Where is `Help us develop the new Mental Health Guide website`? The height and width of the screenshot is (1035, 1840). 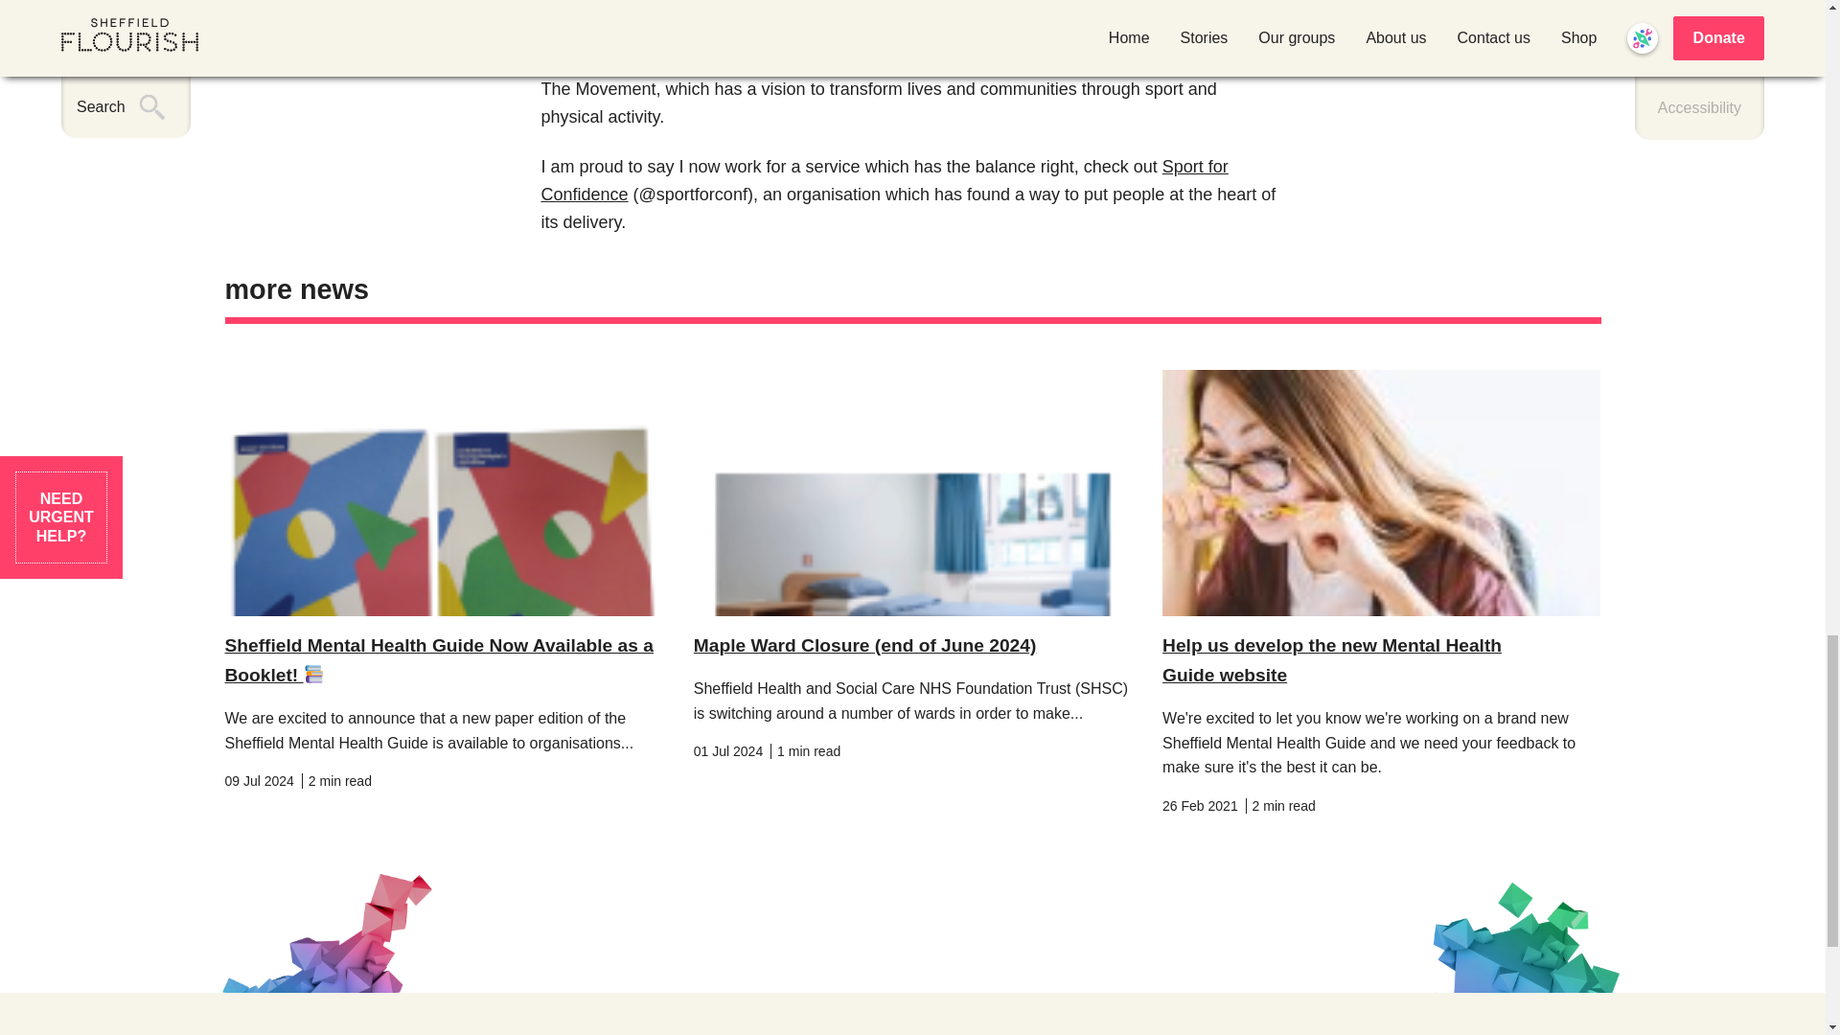
Help us develop the new Mental Health Guide website is located at coordinates (1332, 659).